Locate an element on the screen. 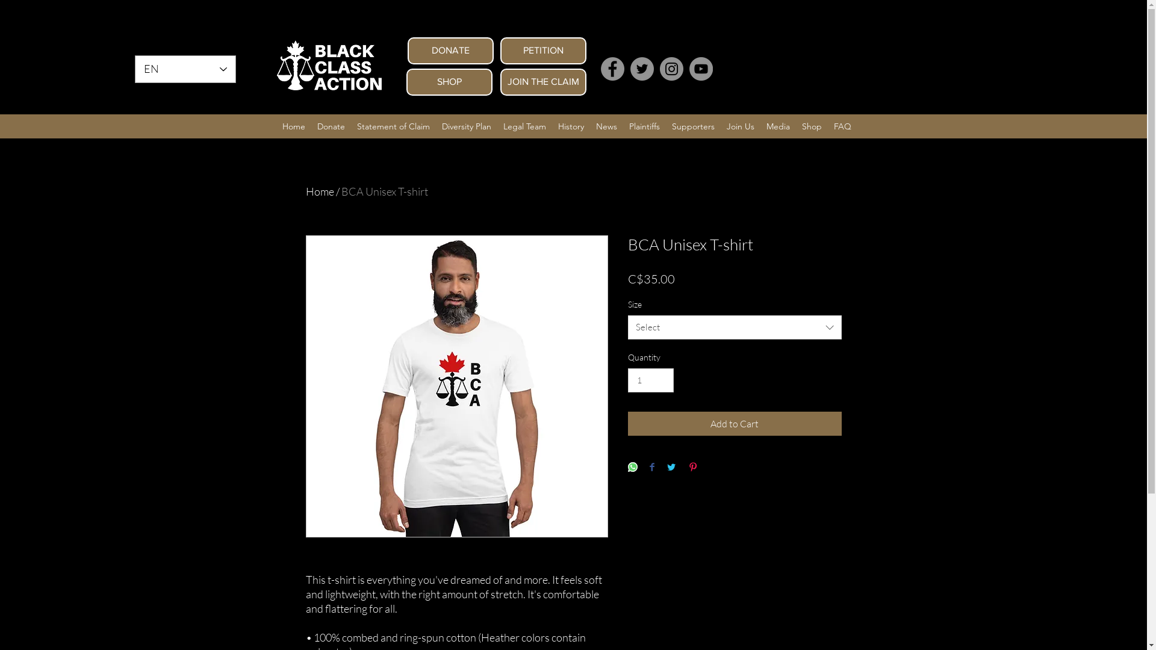 The width and height of the screenshot is (1156, 650). Join Us is located at coordinates (740, 126).